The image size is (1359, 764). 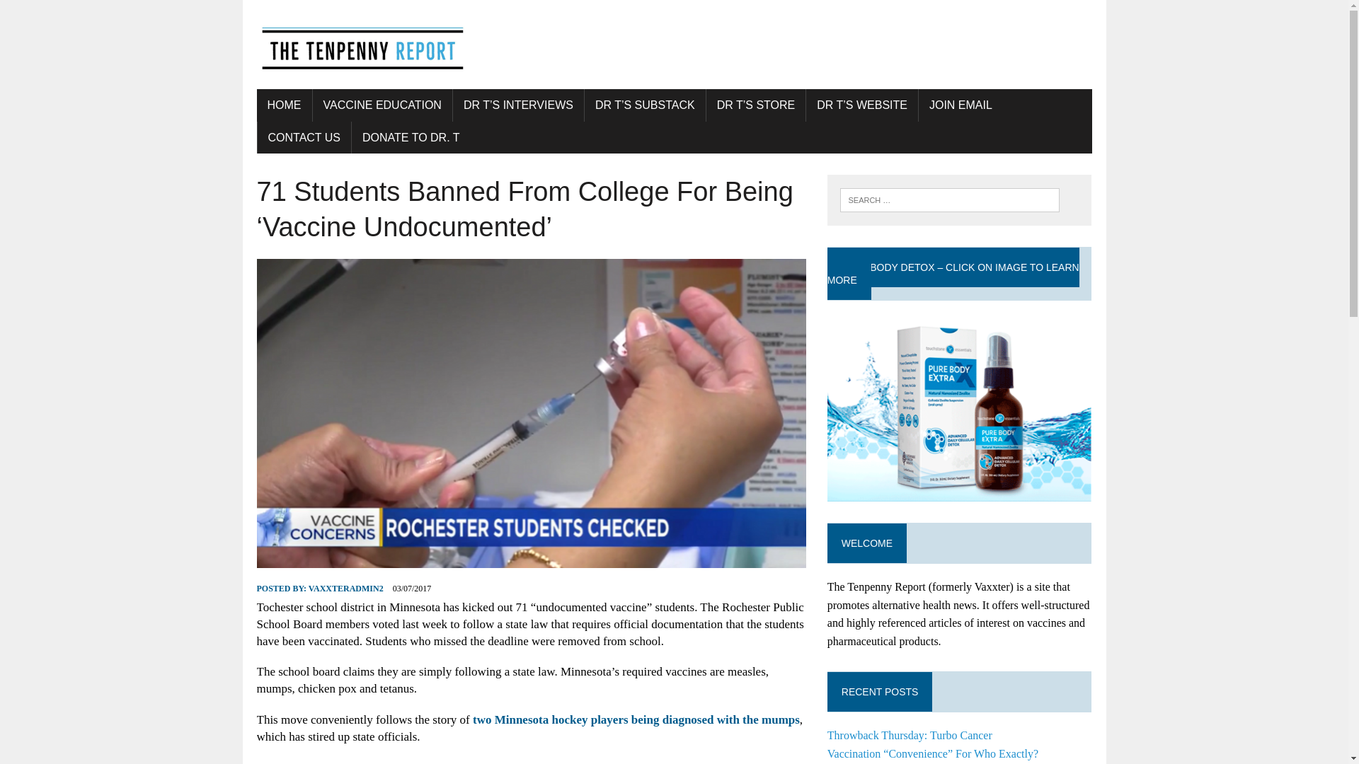 I want to click on CONTACT US, so click(x=304, y=137).